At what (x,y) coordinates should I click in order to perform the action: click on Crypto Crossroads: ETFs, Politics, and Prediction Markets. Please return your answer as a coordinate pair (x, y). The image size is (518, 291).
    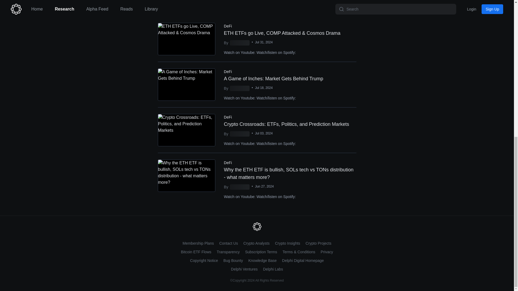
    Looking at the image, I should click on (290, 124).